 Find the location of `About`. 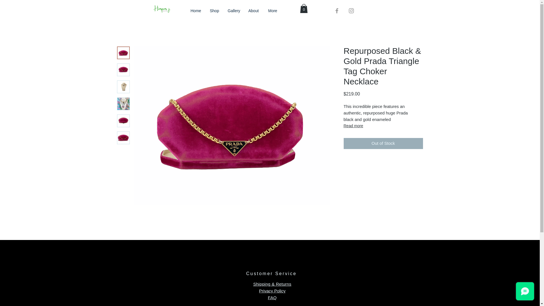

About is located at coordinates (254, 11).